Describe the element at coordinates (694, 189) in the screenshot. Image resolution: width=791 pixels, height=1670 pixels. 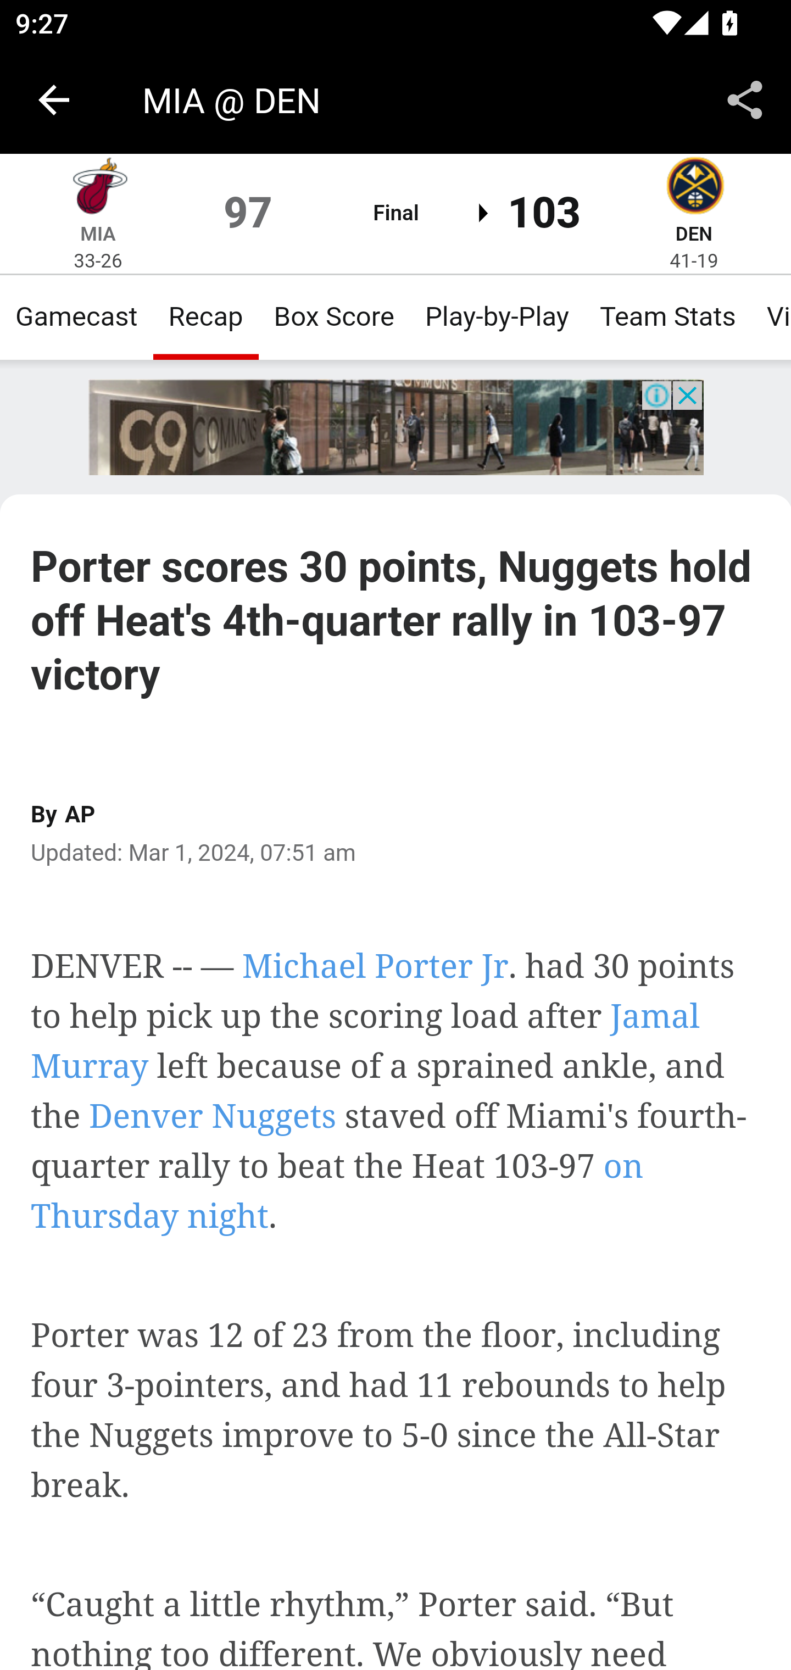
I see `Denver Nuggets` at that location.